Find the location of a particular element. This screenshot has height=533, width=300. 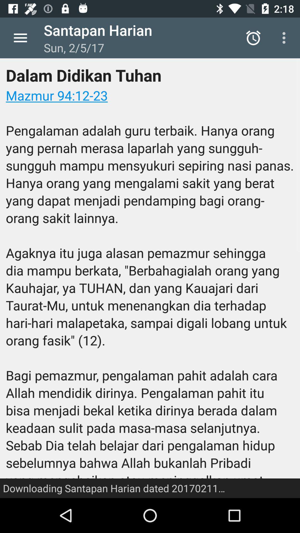

flip to the dalam didikan tuhan is located at coordinates (150, 278).